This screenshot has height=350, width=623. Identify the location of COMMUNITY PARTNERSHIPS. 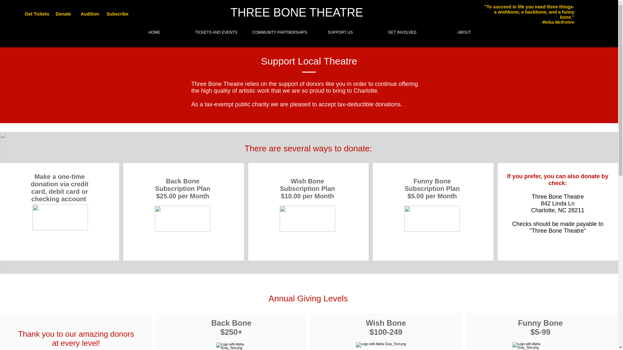
(278, 32).